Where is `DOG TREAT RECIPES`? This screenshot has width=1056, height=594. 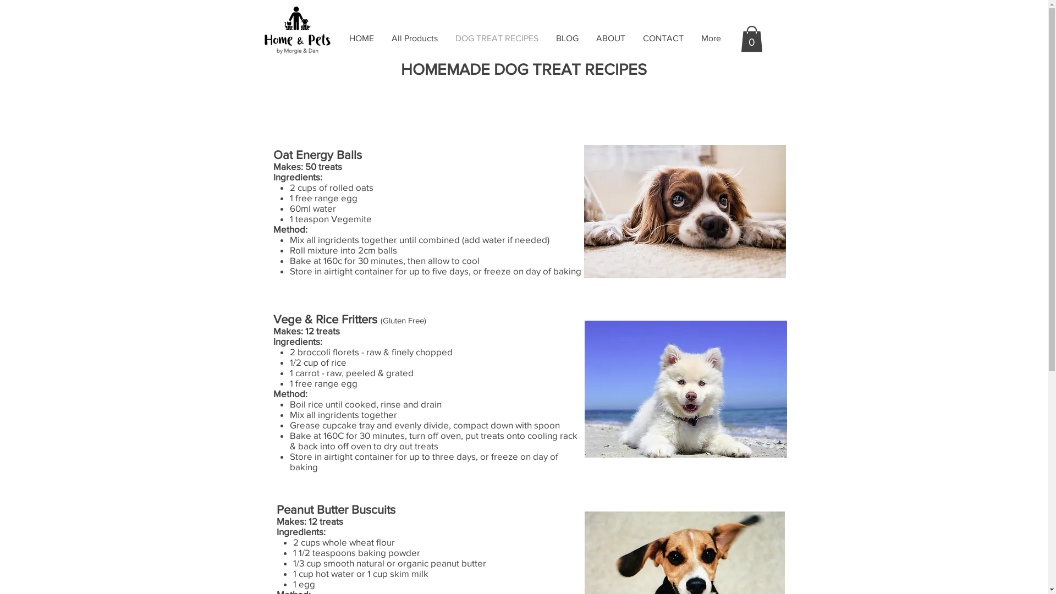 DOG TREAT RECIPES is located at coordinates (497, 38).